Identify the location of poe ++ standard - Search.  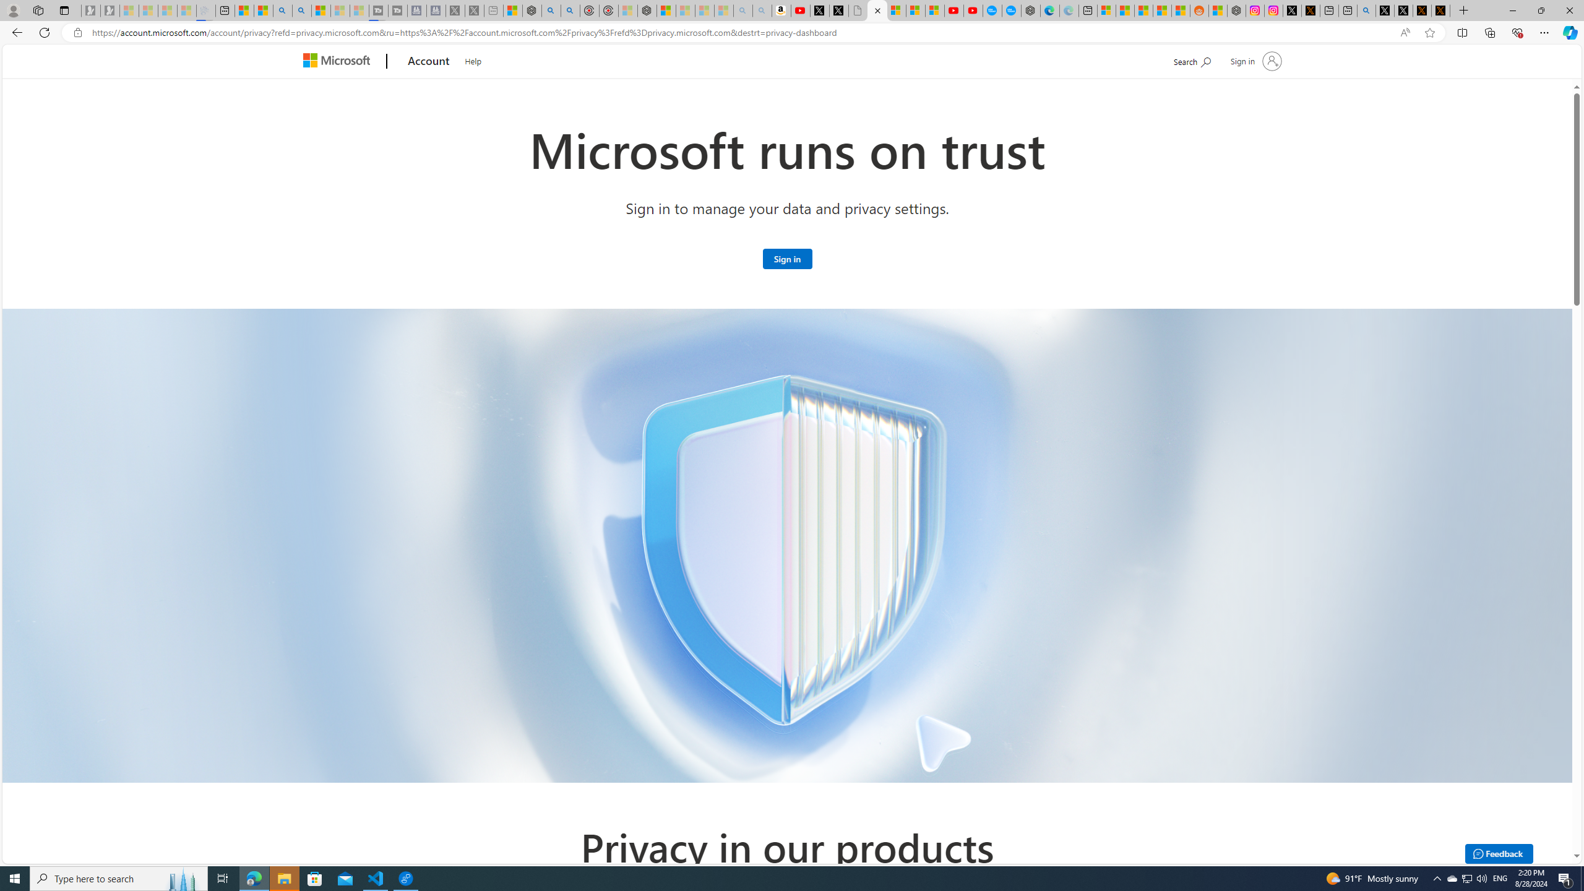
(570, 11).